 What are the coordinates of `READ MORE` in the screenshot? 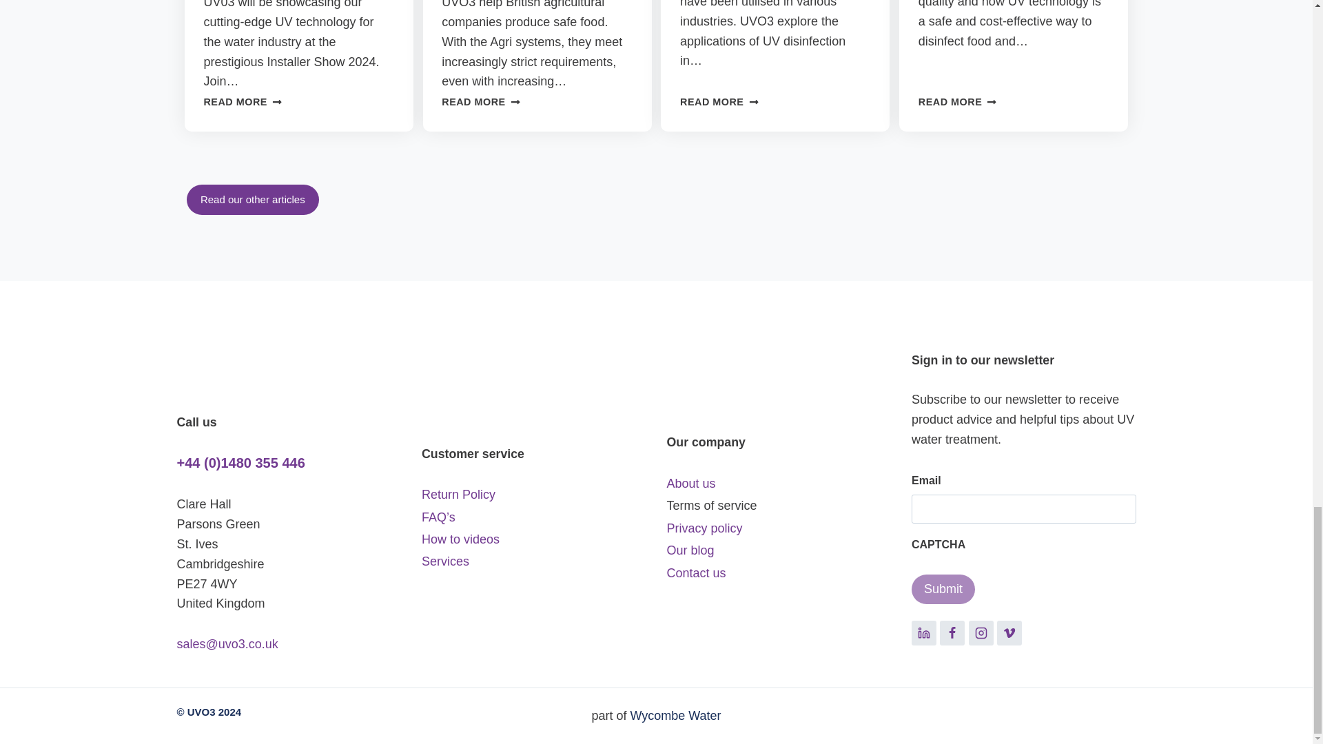 It's located at (719, 102).